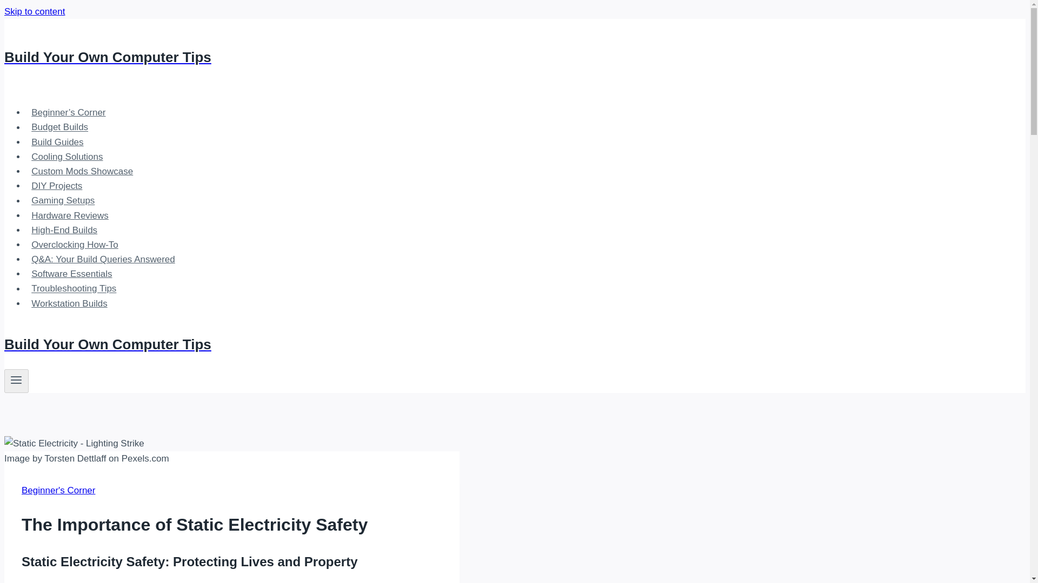 Image resolution: width=1038 pixels, height=583 pixels. I want to click on Custom Mods Showcase, so click(82, 171).